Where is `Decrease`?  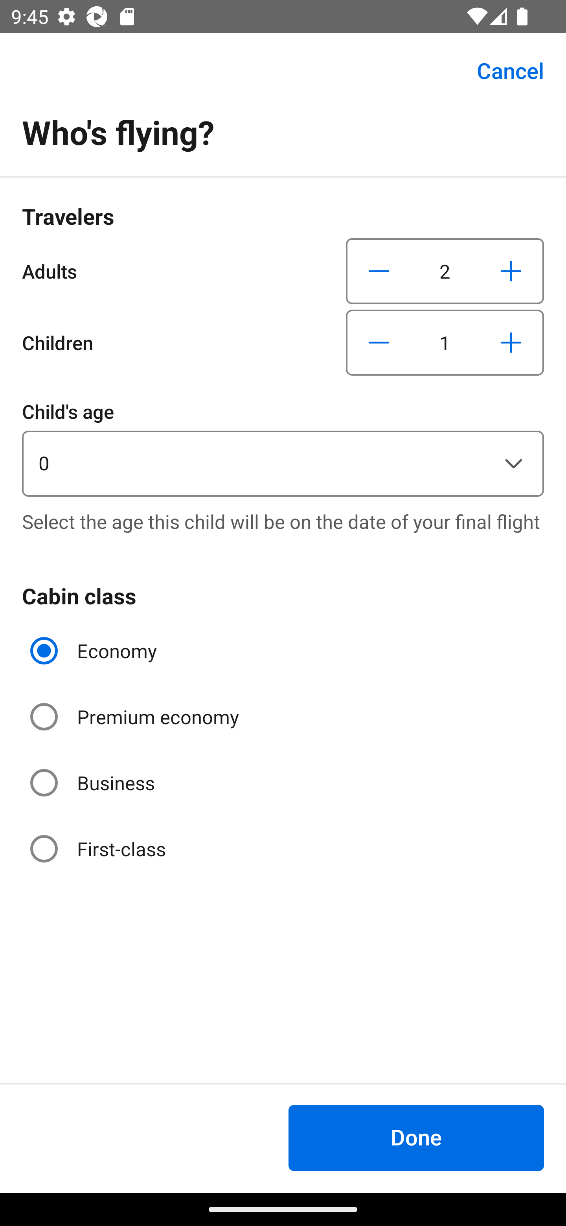 Decrease is located at coordinates (379, 343).